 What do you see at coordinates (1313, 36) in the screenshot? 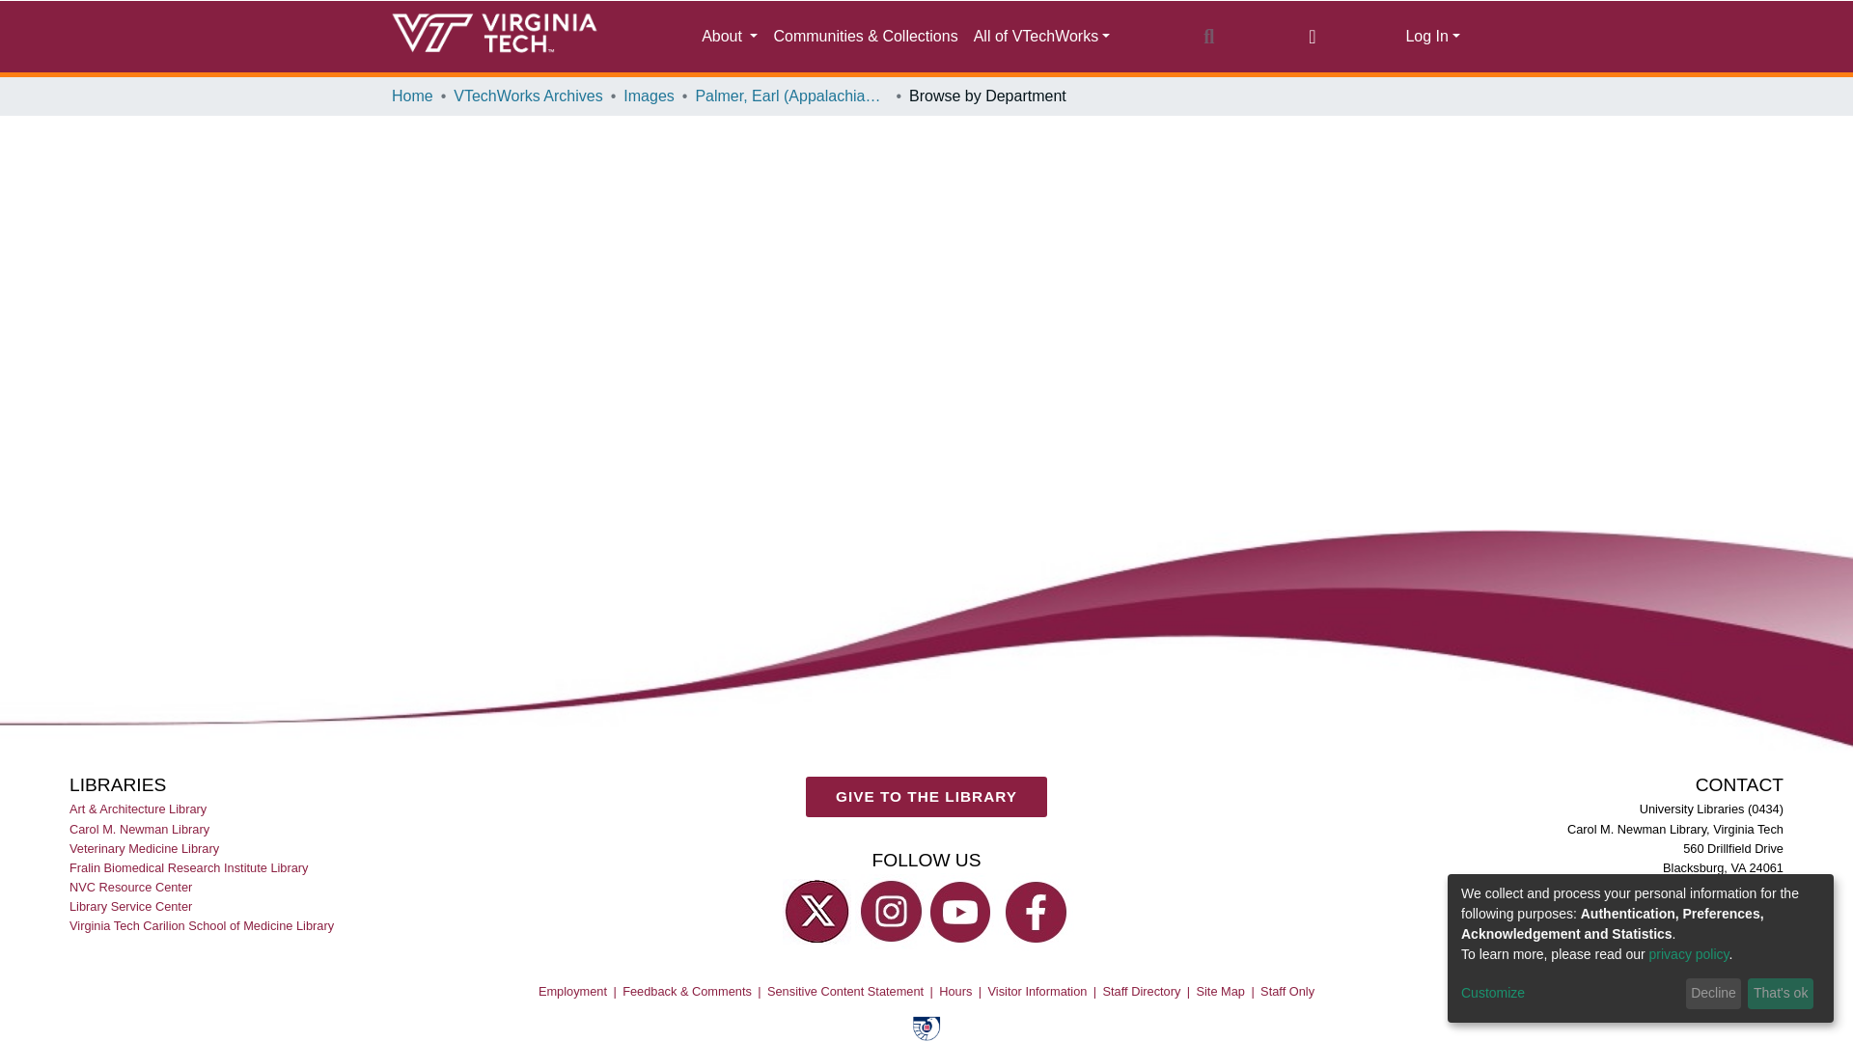
I see `Language switch` at bounding box center [1313, 36].